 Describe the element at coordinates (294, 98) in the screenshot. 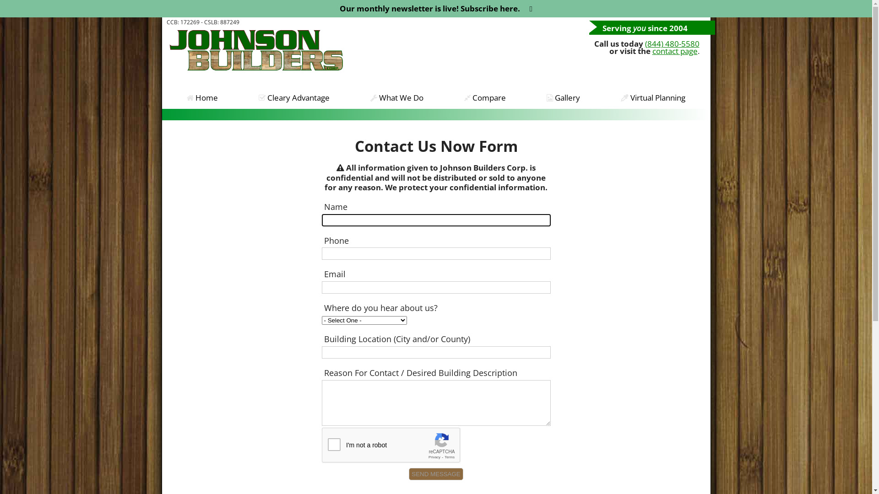

I see `Cleary Advantage` at that location.